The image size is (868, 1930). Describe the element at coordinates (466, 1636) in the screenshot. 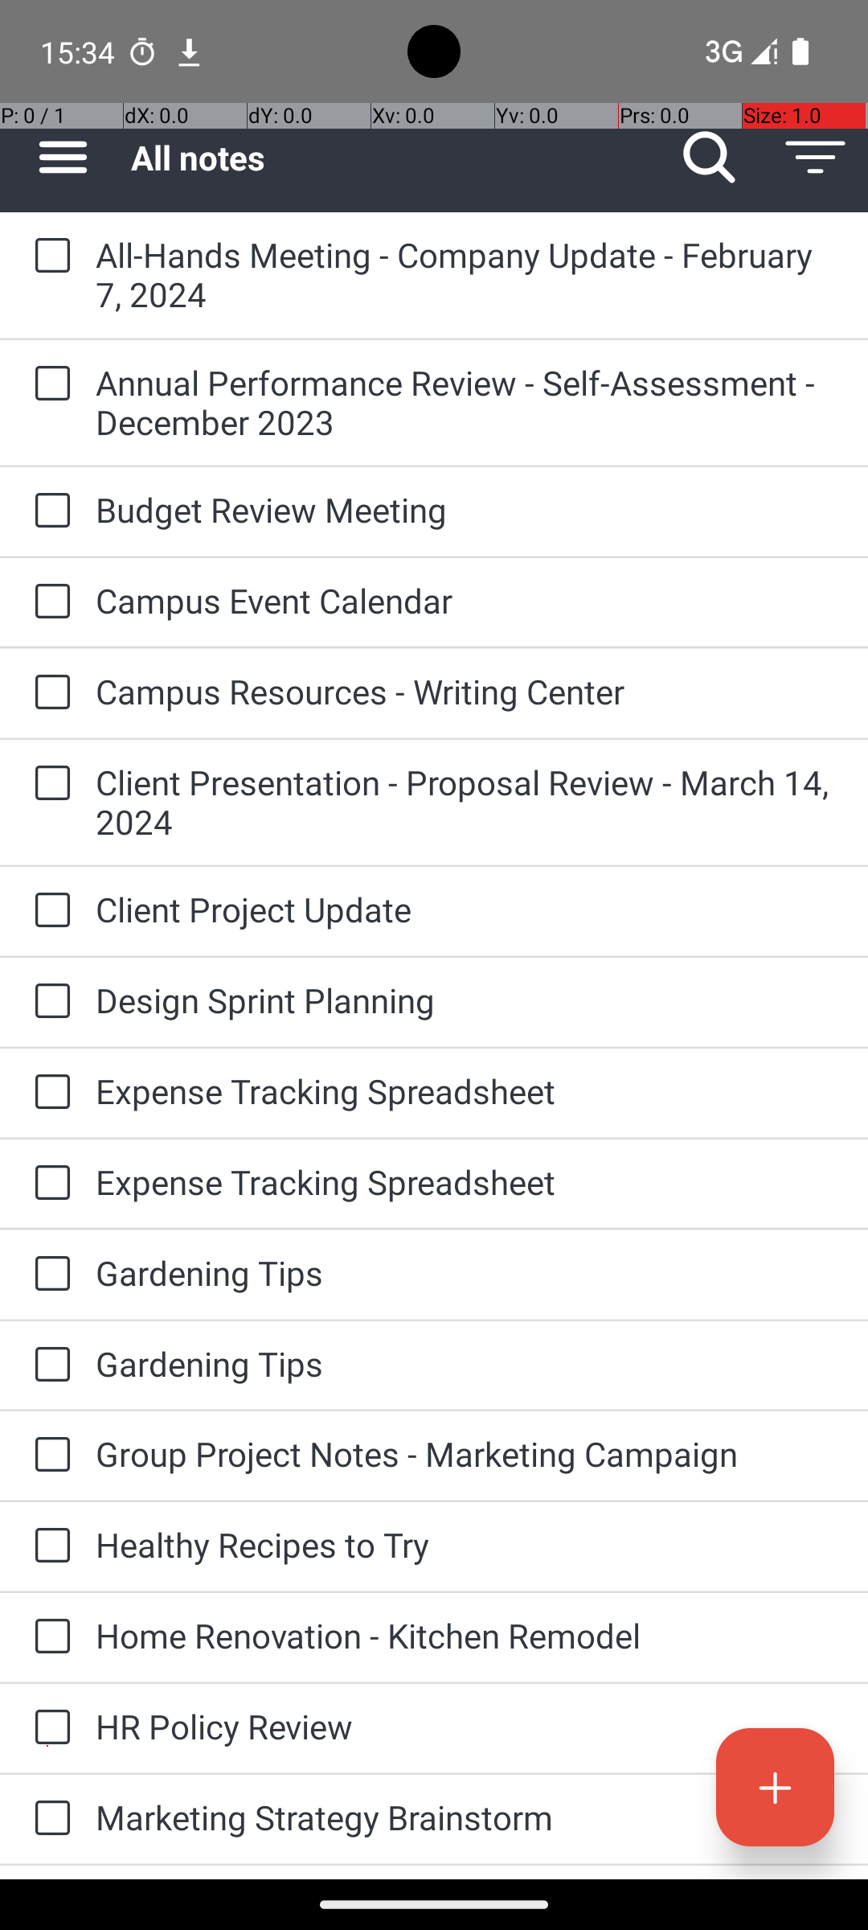

I see `Home Renovation - Kitchen Remodel` at that location.